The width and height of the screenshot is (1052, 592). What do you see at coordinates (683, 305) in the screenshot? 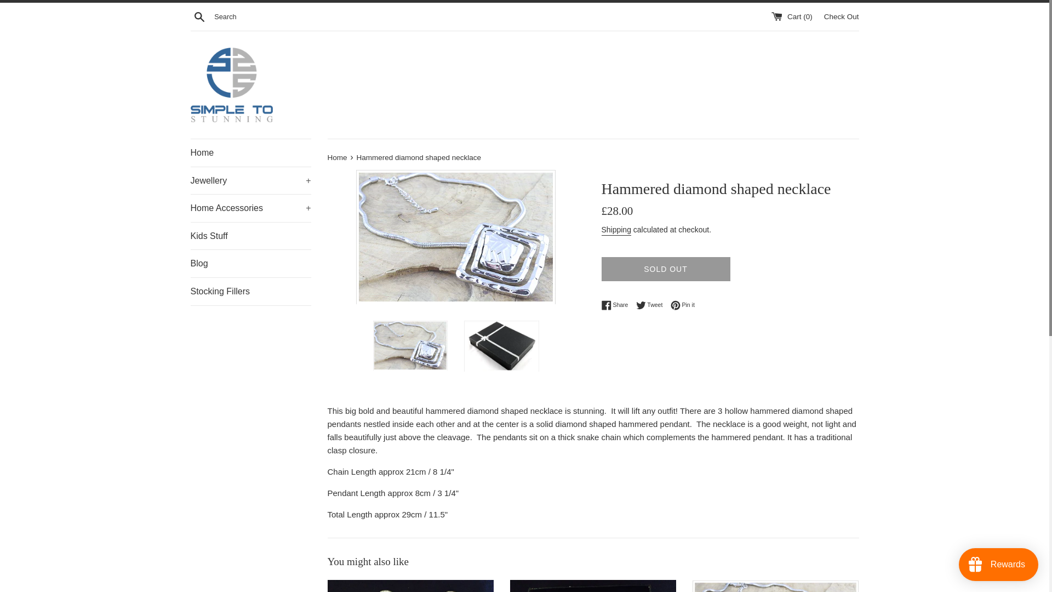
I see `Blog` at bounding box center [683, 305].